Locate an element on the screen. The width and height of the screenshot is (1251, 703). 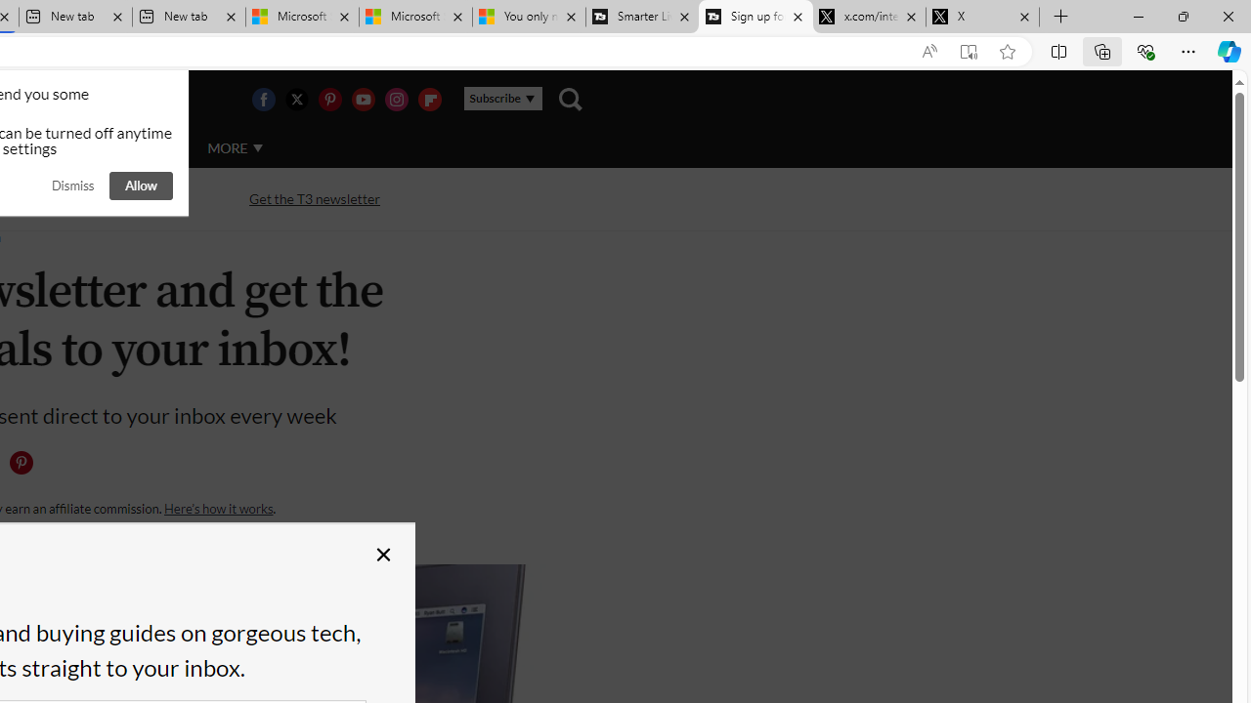
LUXURY is located at coordinates (65, 148).